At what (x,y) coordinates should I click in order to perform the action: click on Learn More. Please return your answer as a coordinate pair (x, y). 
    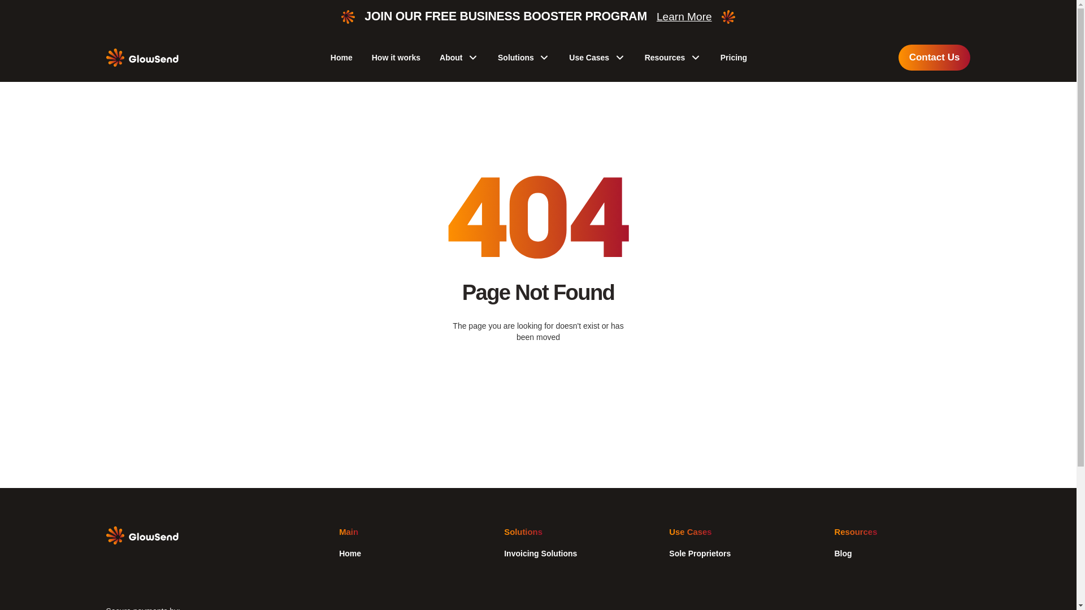
    Looking at the image, I should click on (684, 17).